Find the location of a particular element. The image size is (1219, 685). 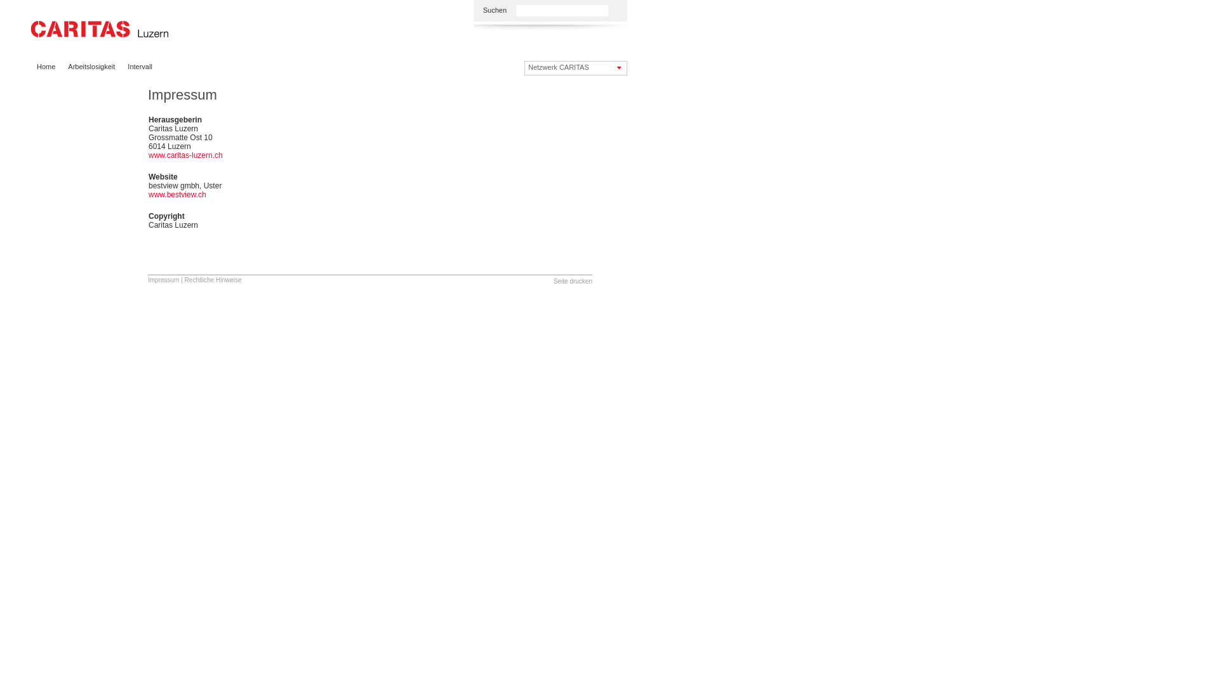

www.bestview.ch is located at coordinates (178, 195).